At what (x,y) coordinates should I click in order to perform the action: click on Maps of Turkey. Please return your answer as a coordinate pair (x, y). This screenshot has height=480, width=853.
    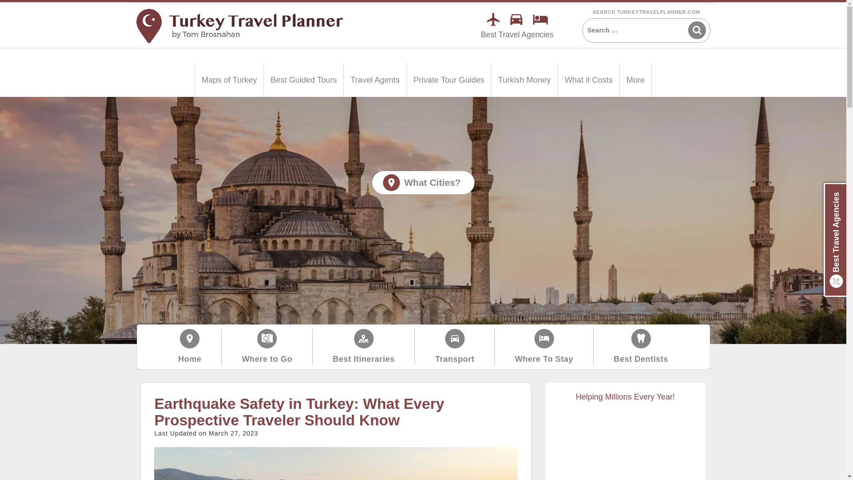
    Looking at the image, I should click on (229, 80).